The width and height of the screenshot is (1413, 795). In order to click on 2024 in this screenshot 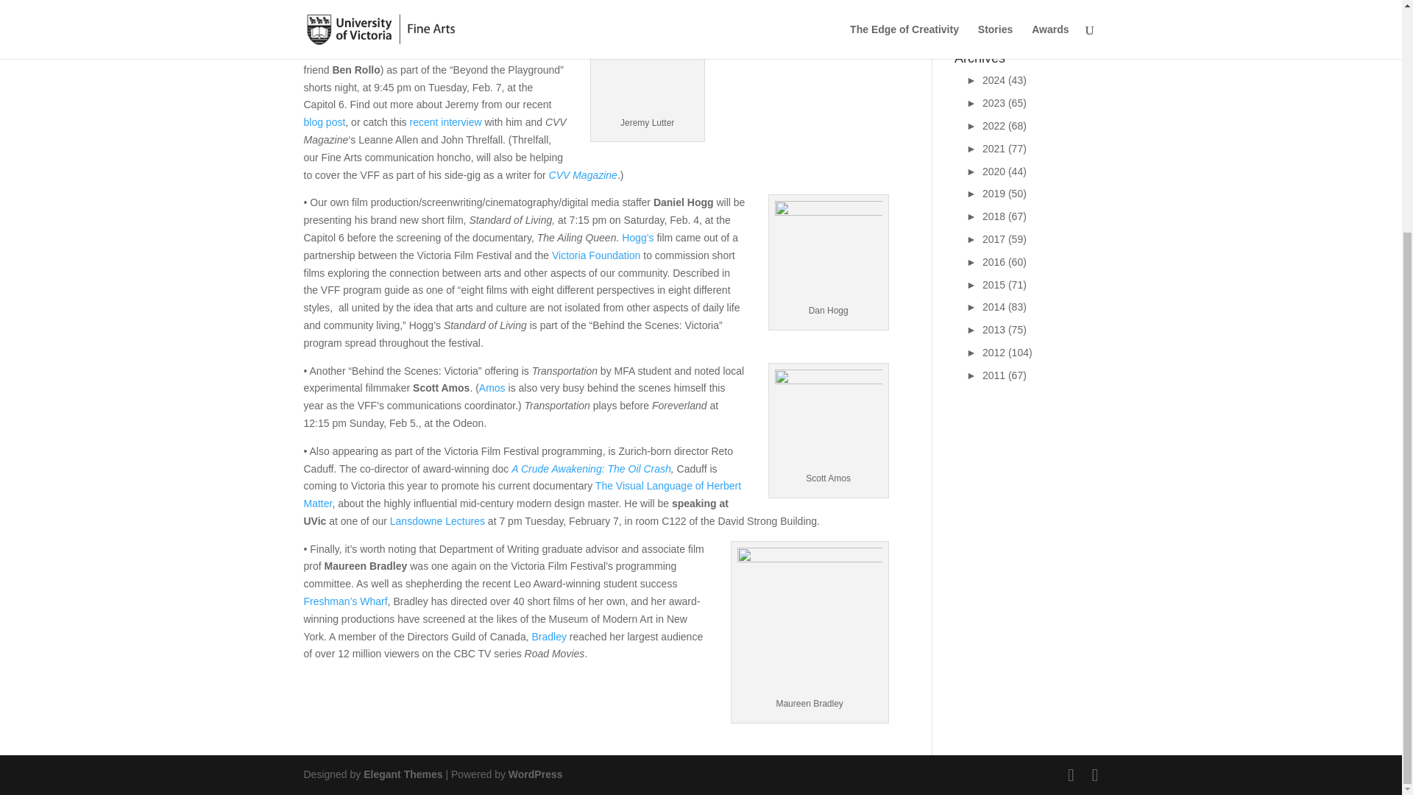, I will do `click(974, 79)`.